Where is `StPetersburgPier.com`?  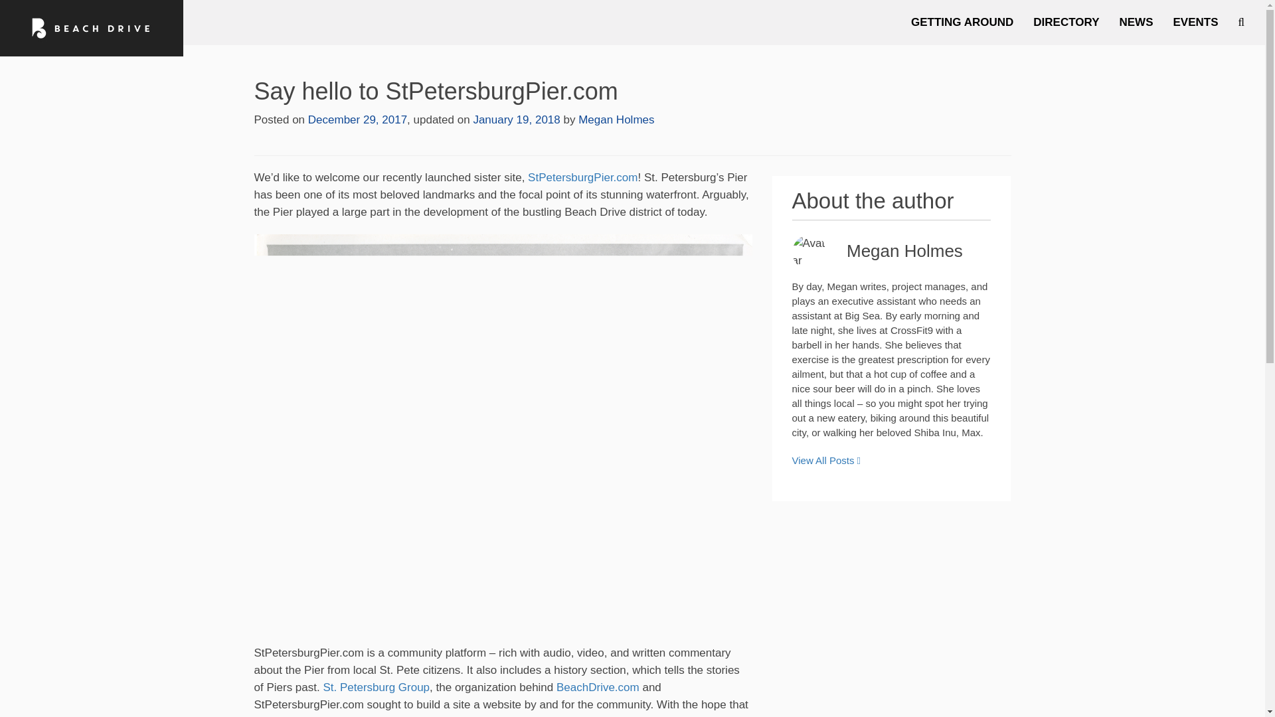 StPetersburgPier.com is located at coordinates (580, 177).